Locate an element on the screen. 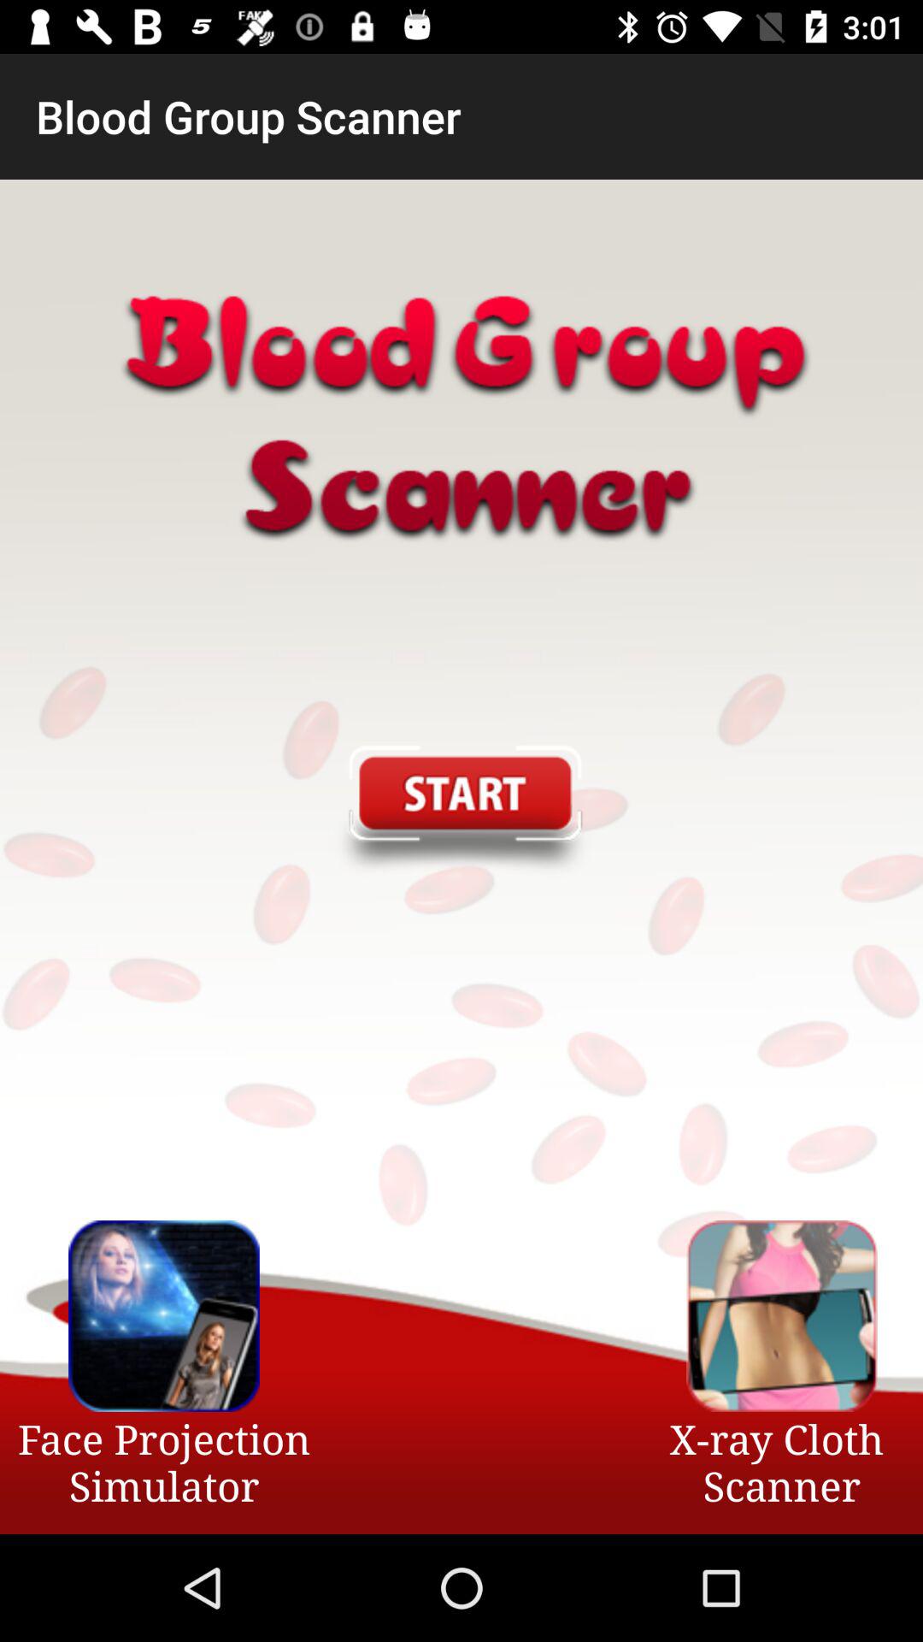  start the app is located at coordinates (461, 812).